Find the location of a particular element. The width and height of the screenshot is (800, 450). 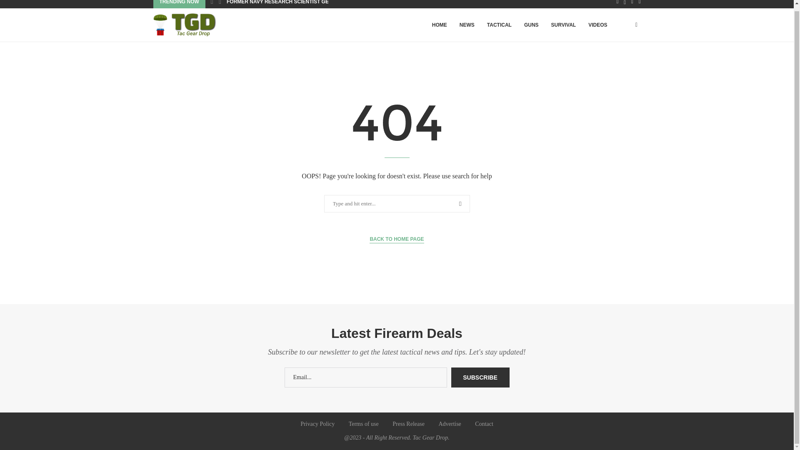

BACK TO HOME PAGE is located at coordinates (397, 239).